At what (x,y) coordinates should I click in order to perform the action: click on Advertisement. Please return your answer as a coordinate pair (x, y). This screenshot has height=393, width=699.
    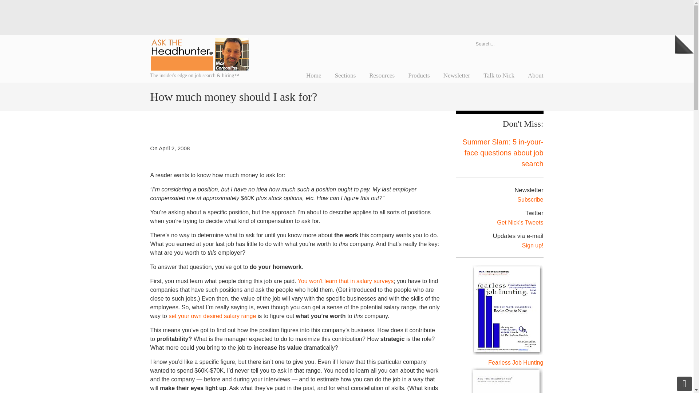
    Looking at the image, I should click on (346, 16).